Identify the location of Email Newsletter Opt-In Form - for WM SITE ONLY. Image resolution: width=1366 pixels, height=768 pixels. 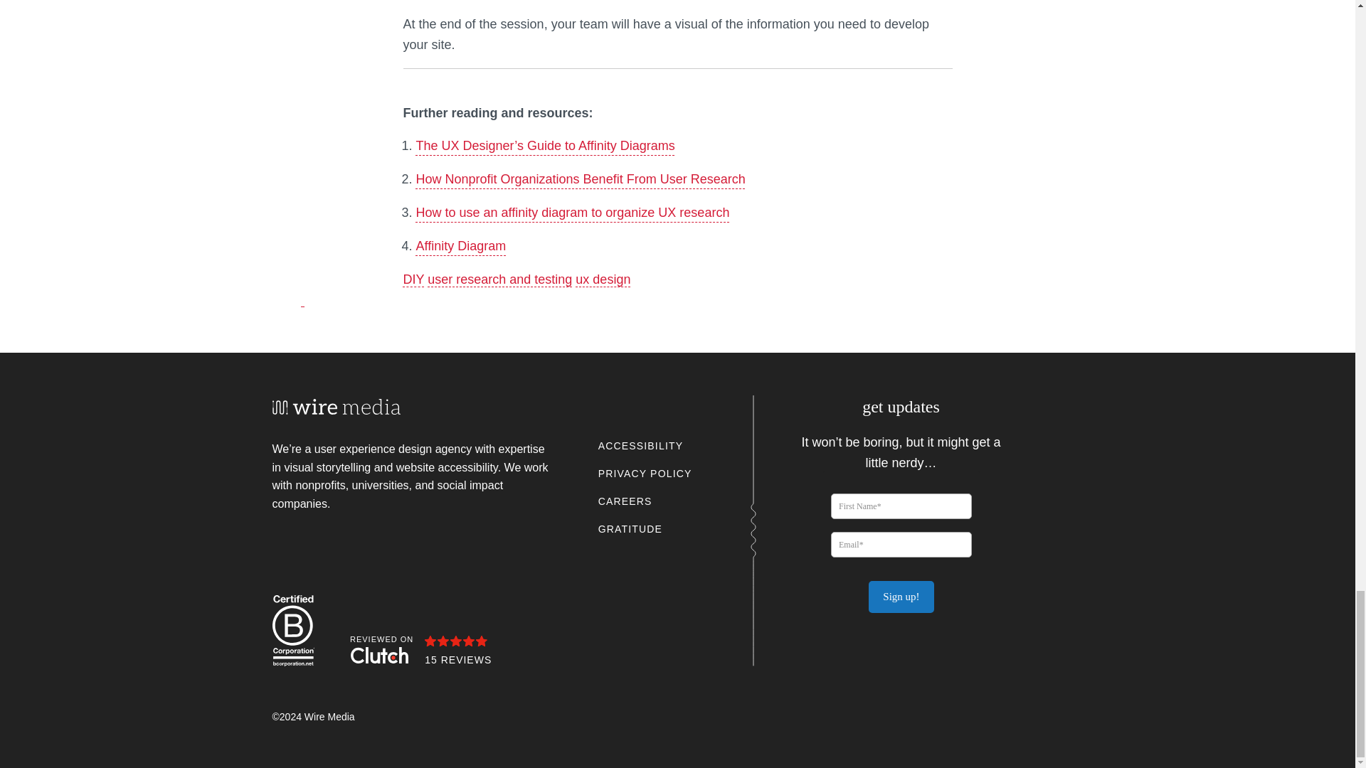
(901, 528).